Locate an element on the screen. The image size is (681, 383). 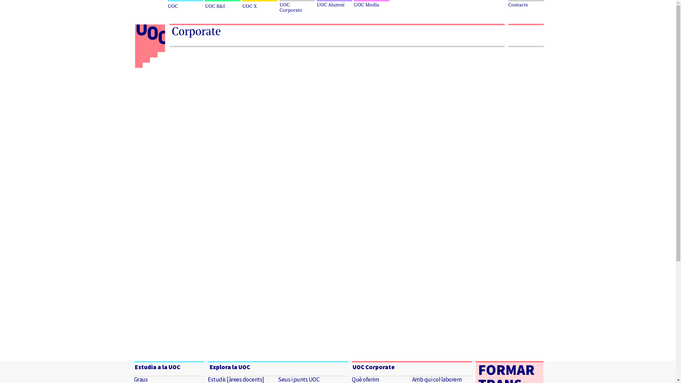
UOC
Corporate is located at coordinates (298, 7).